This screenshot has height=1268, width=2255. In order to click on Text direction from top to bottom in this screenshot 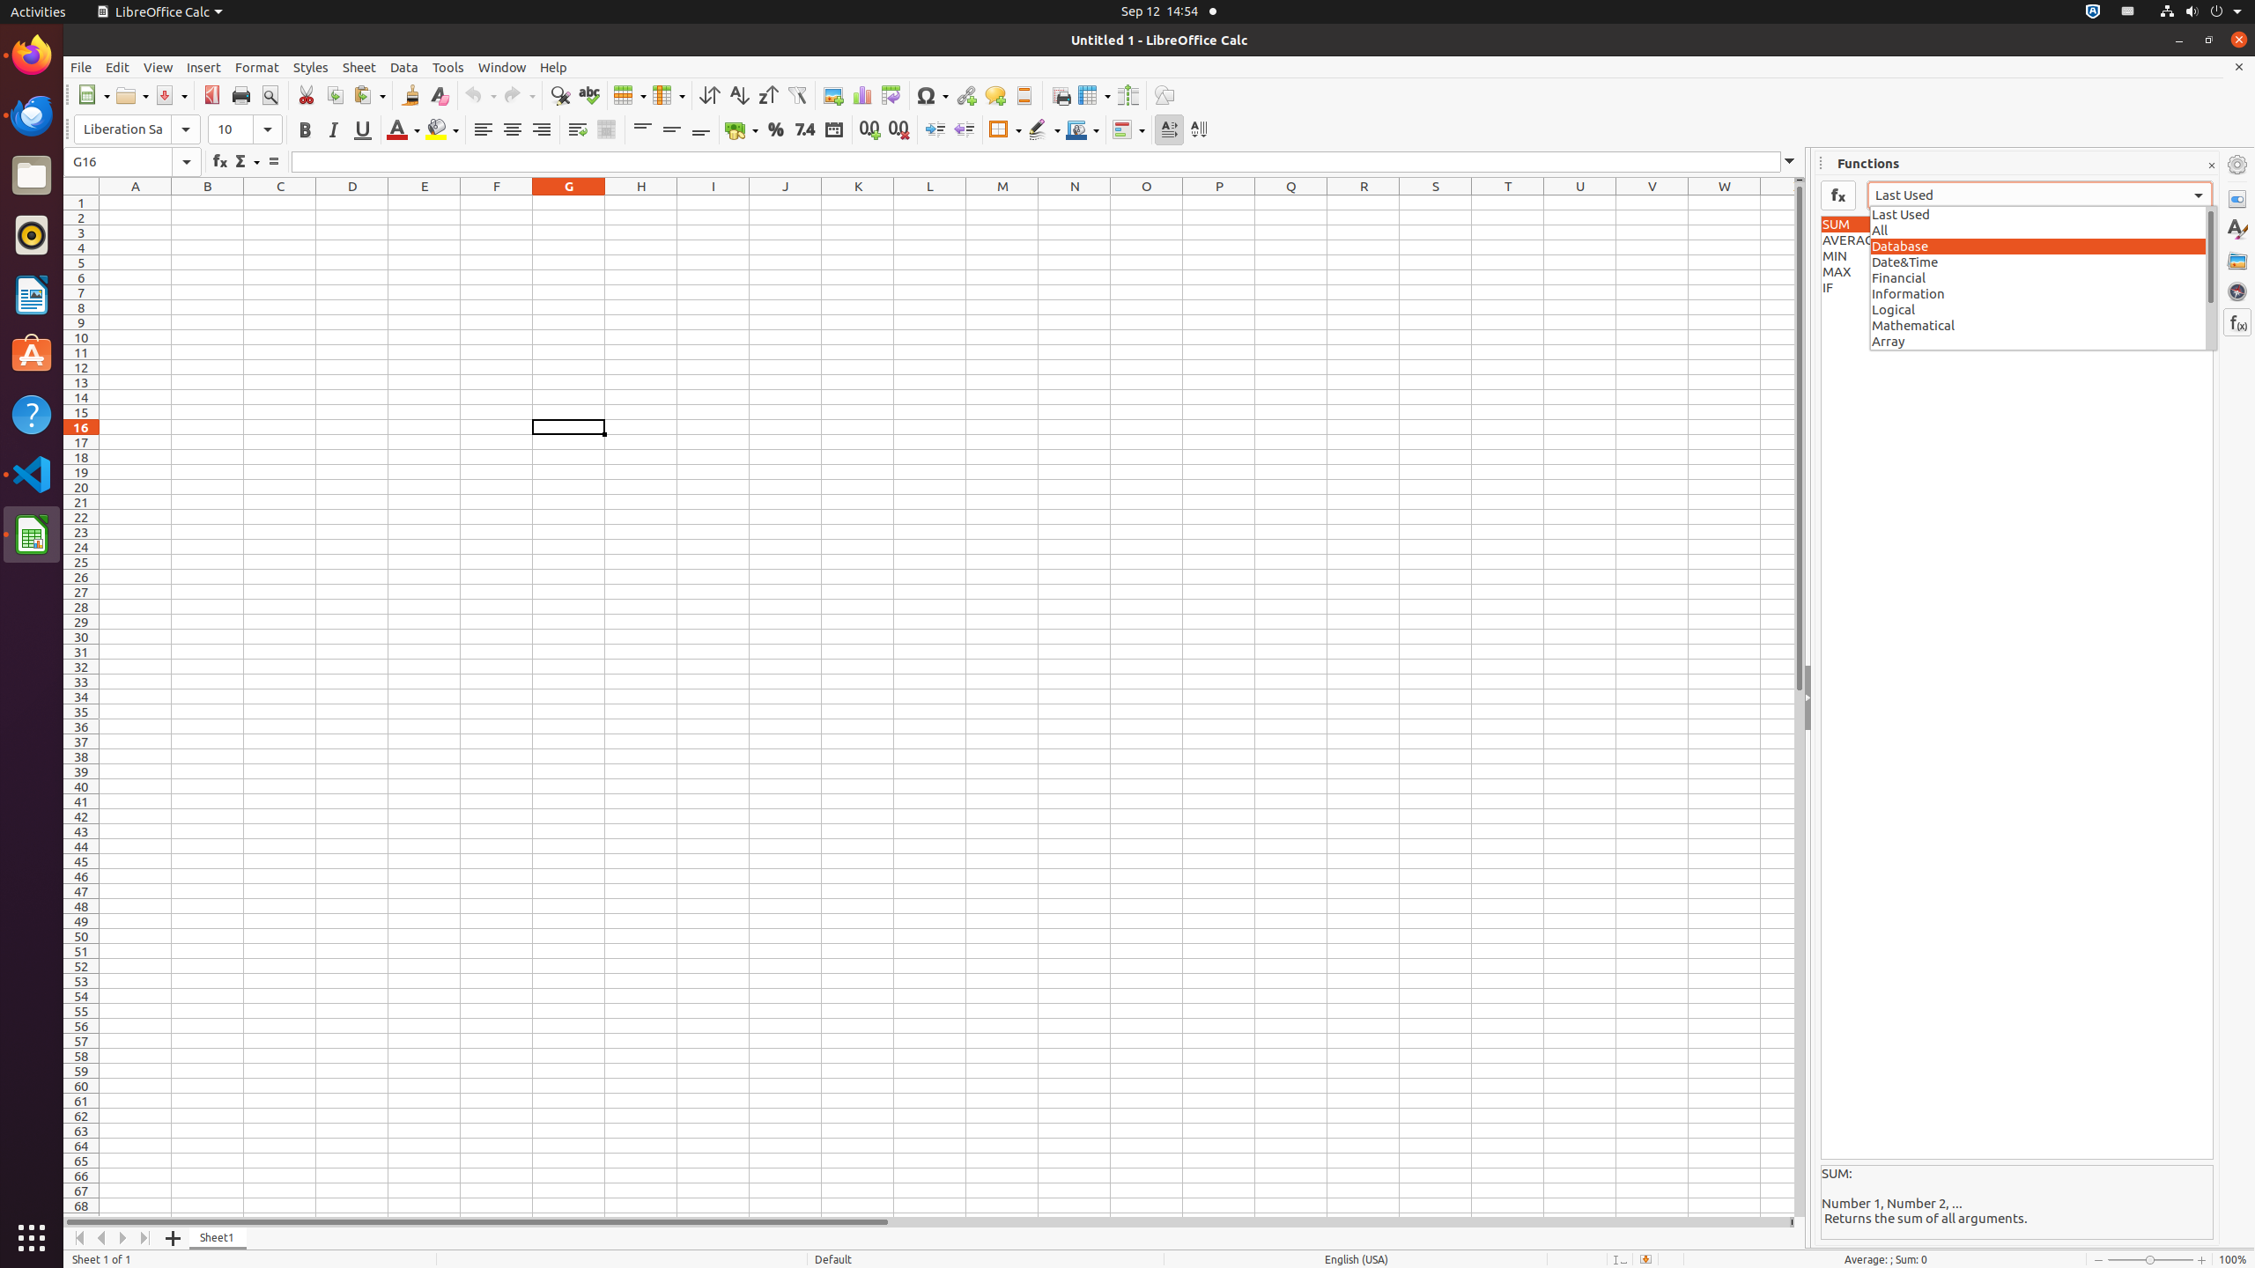, I will do `click(1198, 130)`.